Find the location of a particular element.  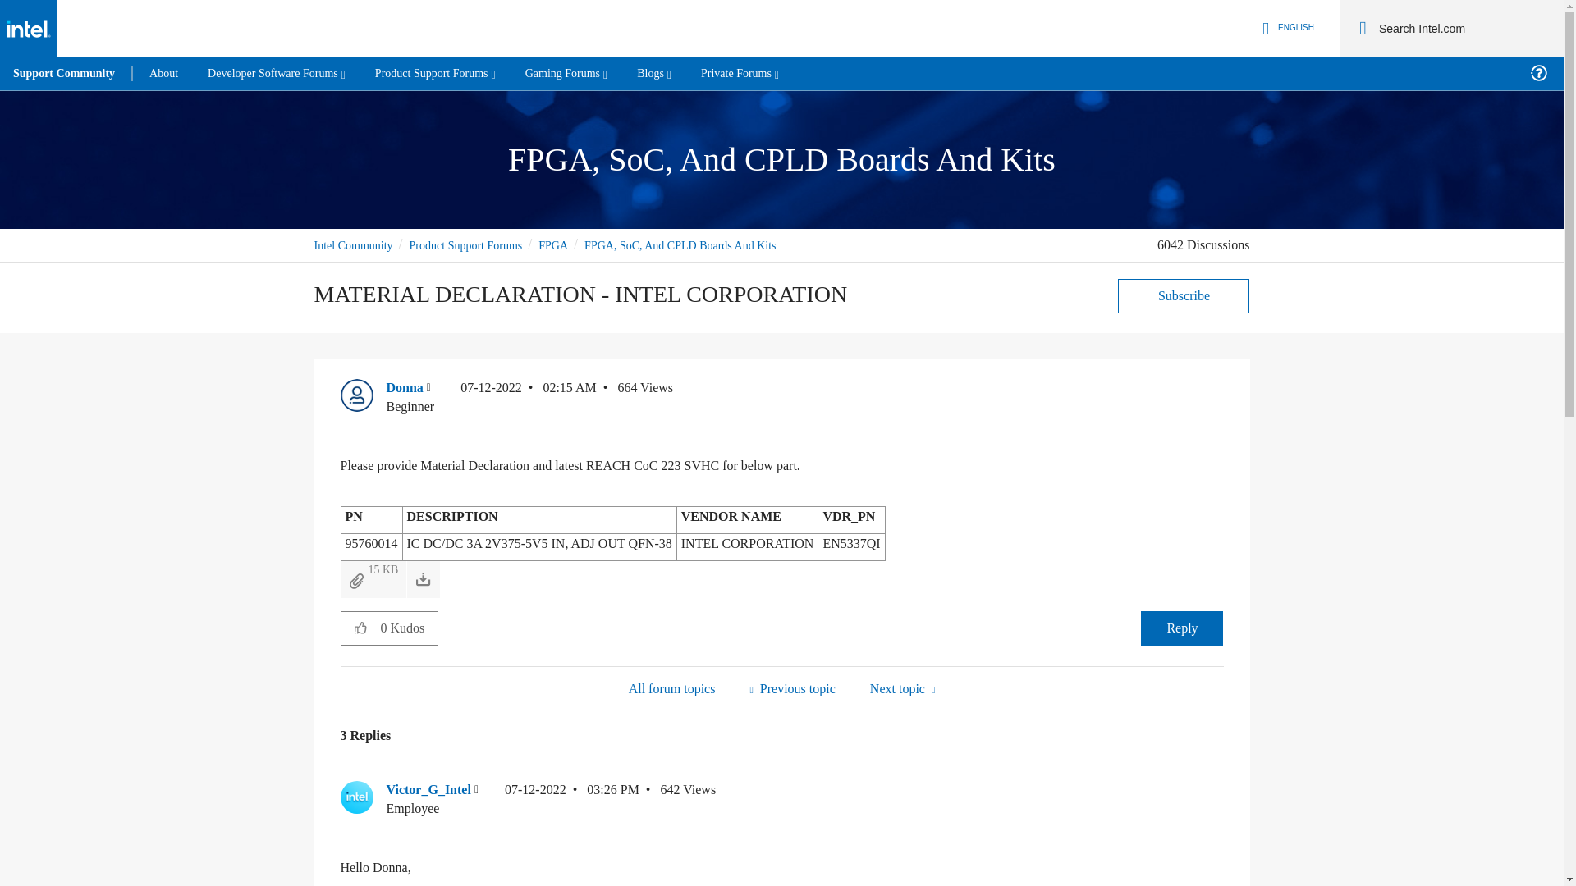

failed loading rbf in Agilex DK-SI-AGF014EA board is located at coordinates (791, 689).